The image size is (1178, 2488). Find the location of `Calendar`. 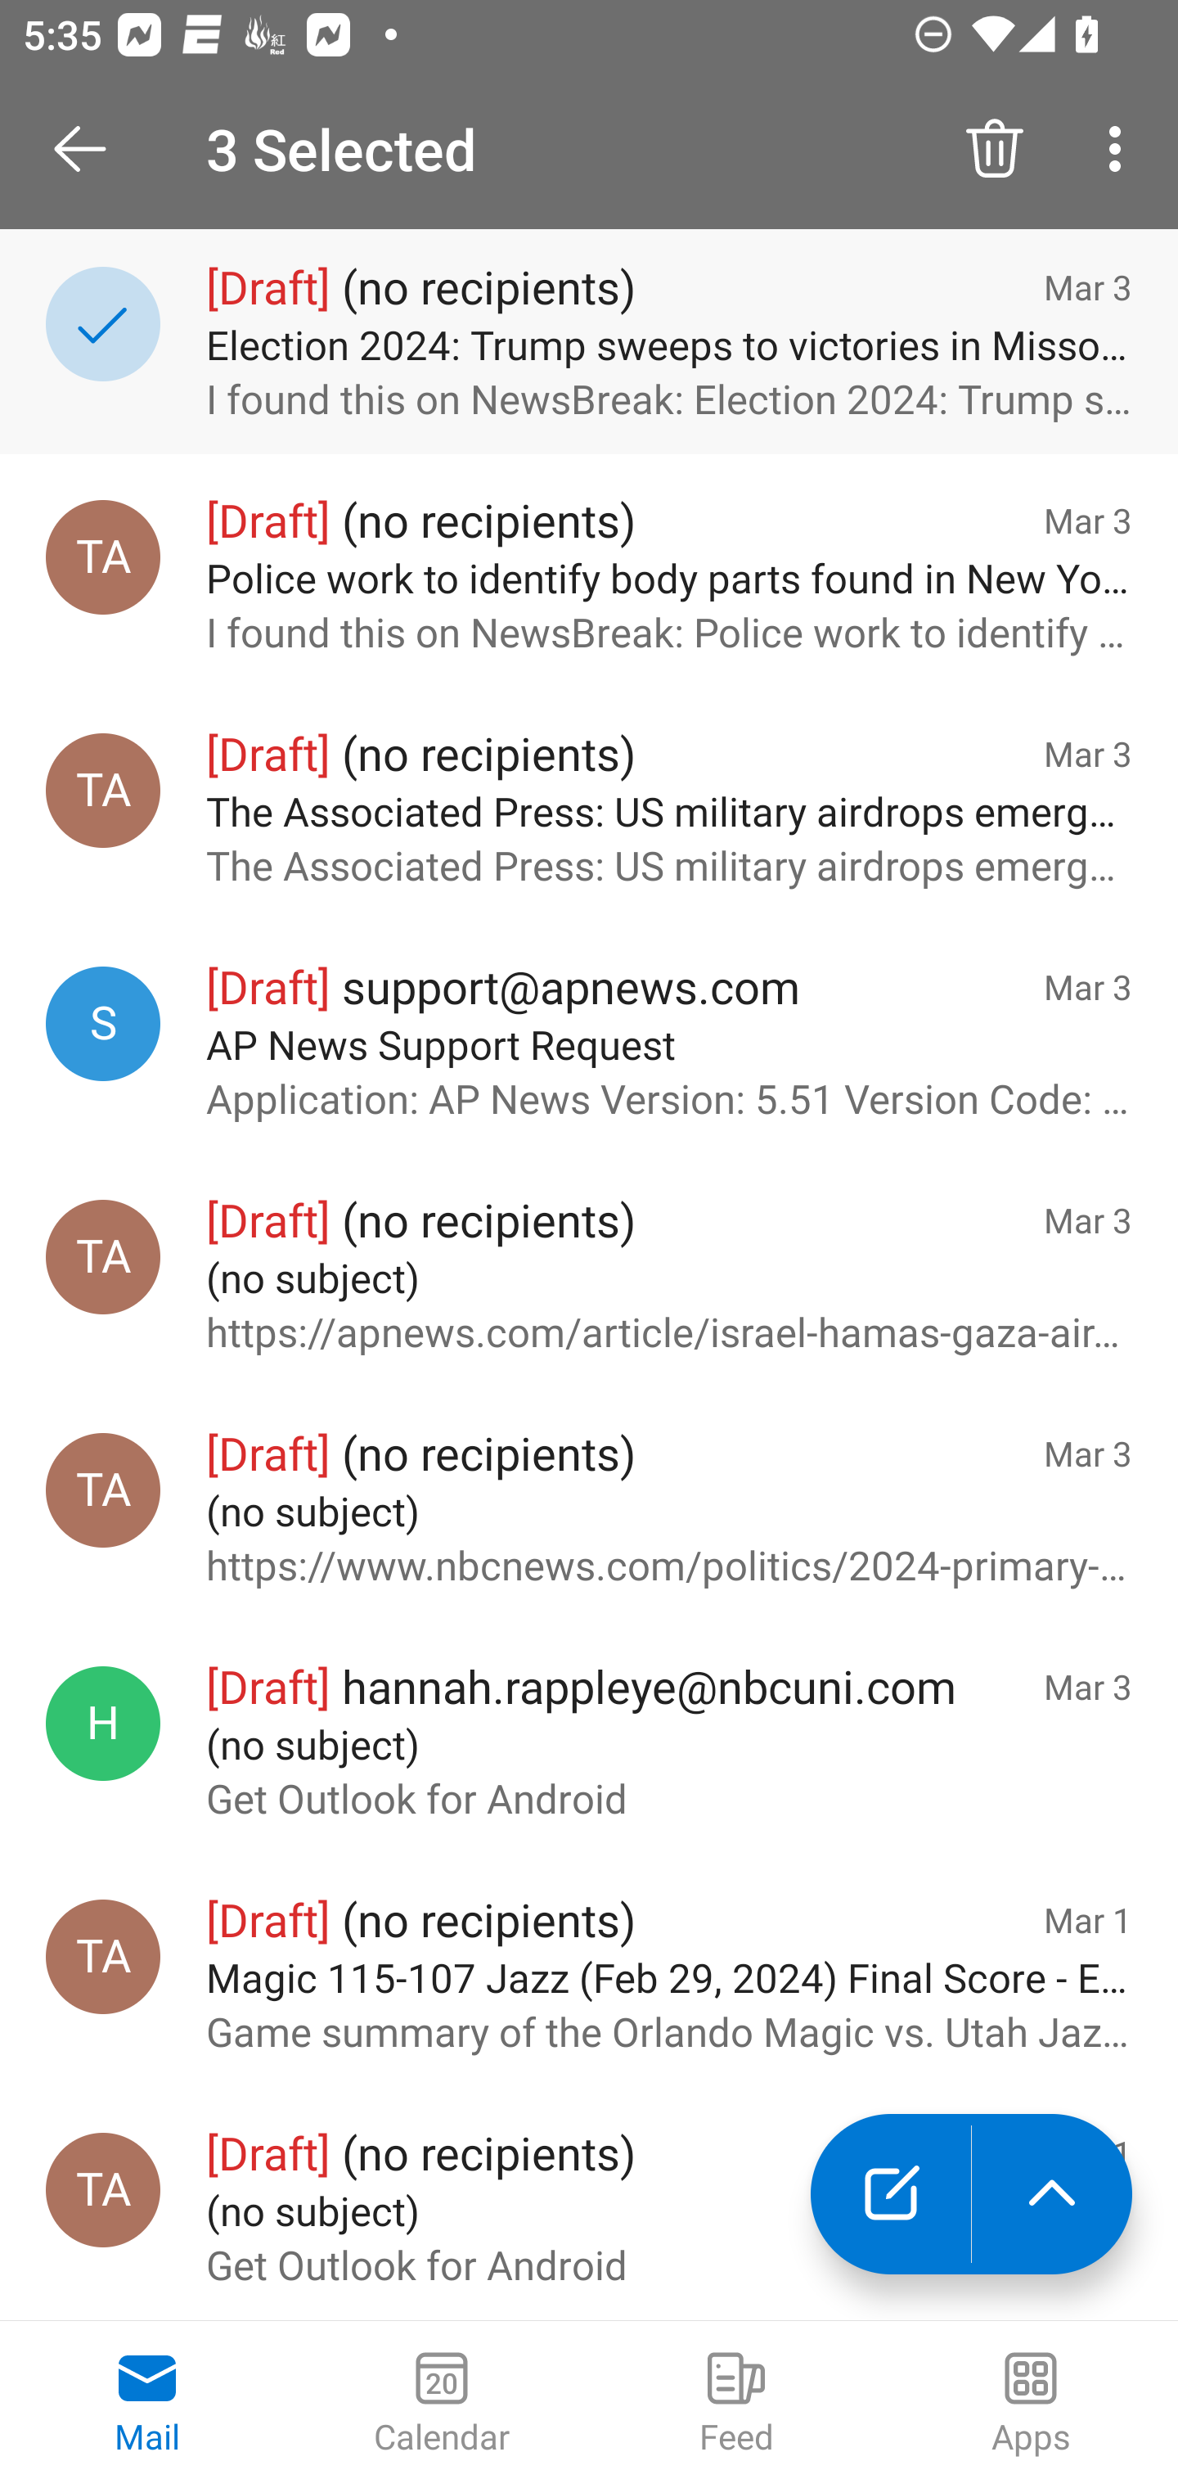

Calendar is located at coordinates (442, 2405).